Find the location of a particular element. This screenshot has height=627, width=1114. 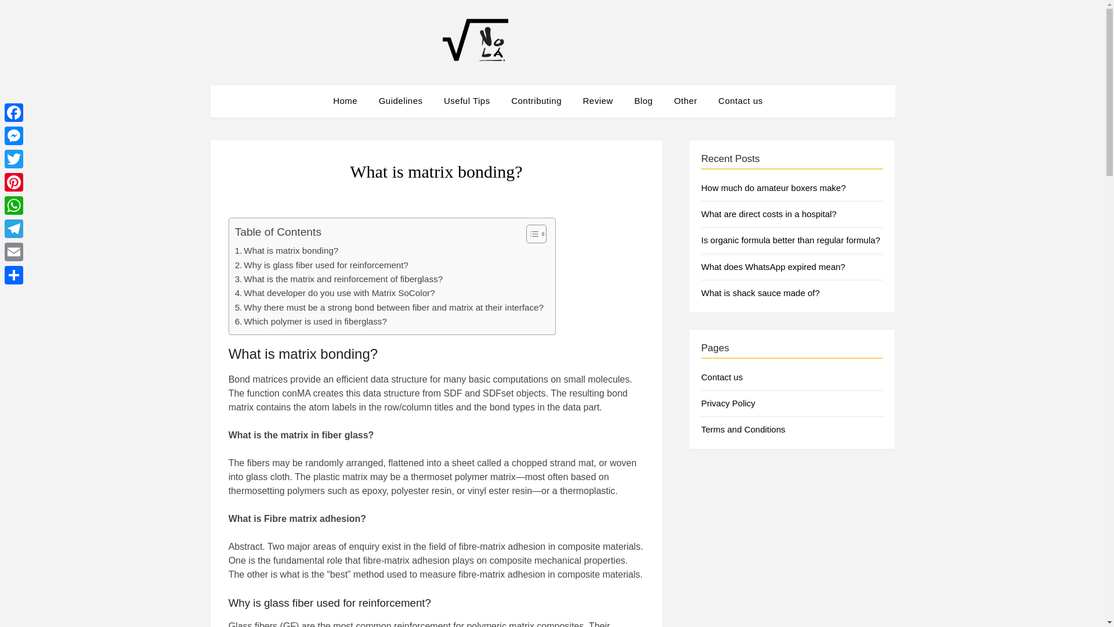

Why is glass fiber used for reinforcement? is located at coordinates (321, 265).